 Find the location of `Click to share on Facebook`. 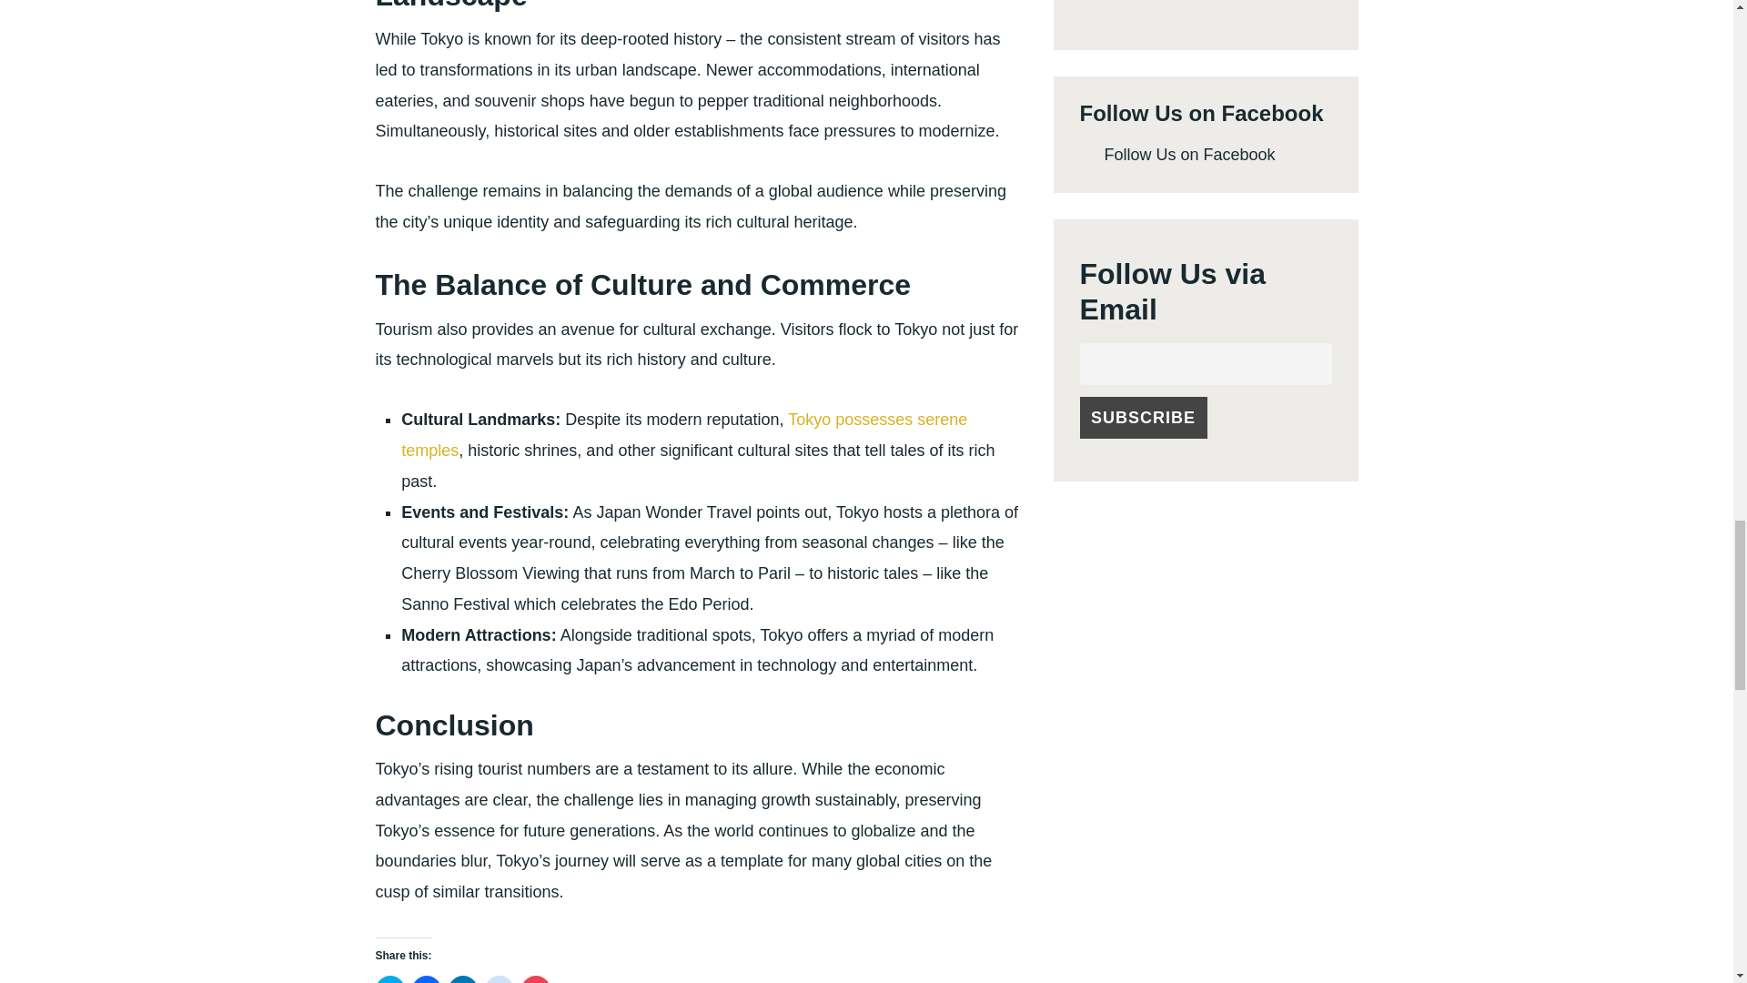

Click to share on Facebook is located at coordinates (425, 979).